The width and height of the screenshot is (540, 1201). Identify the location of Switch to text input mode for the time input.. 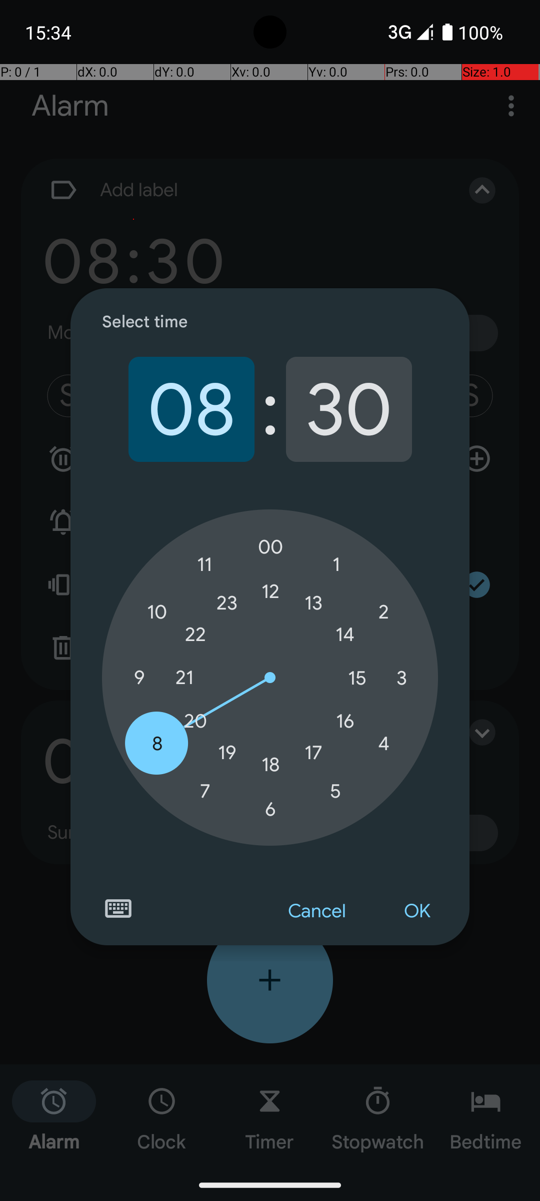
(118, 909).